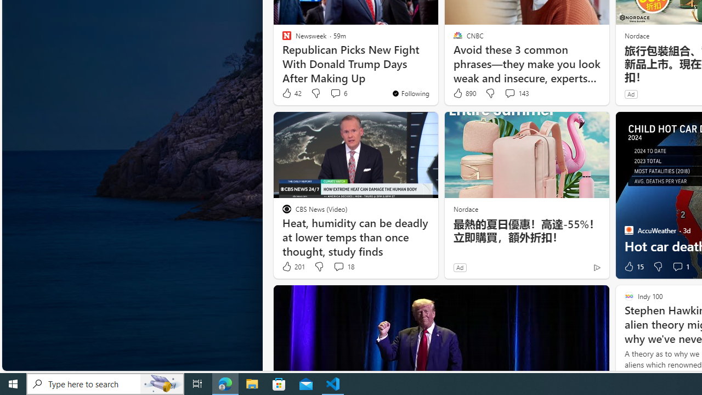 The height and width of the screenshot is (395, 702). What do you see at coordinates (291, 93) in the screenshot?
I see `42 Like` at bounding box center [291, 93].